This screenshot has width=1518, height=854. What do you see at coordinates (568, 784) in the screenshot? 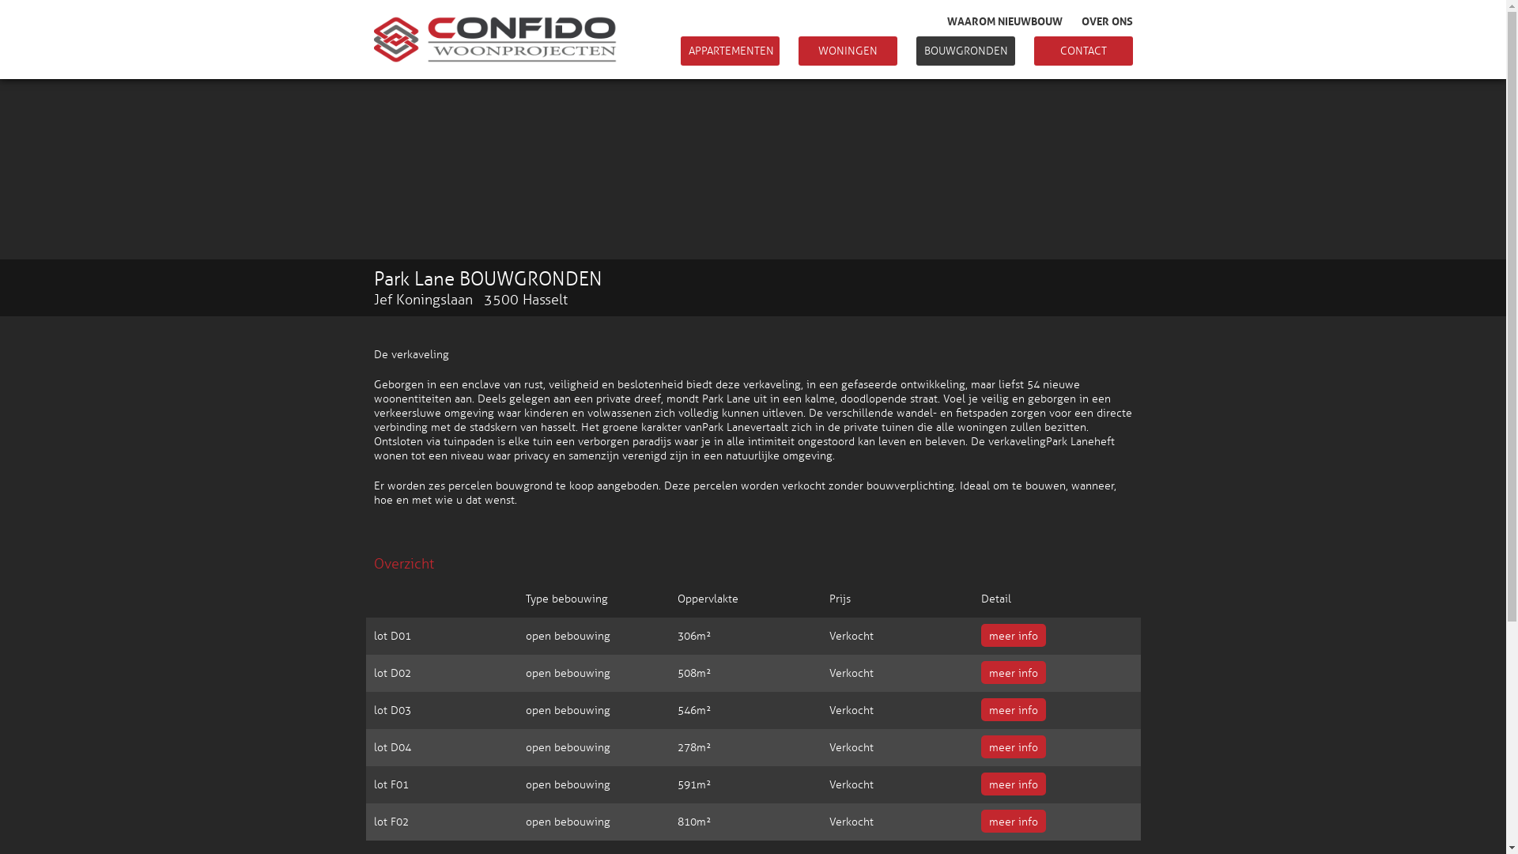
I see `open bebouwing` at bounding box center [568, 784].